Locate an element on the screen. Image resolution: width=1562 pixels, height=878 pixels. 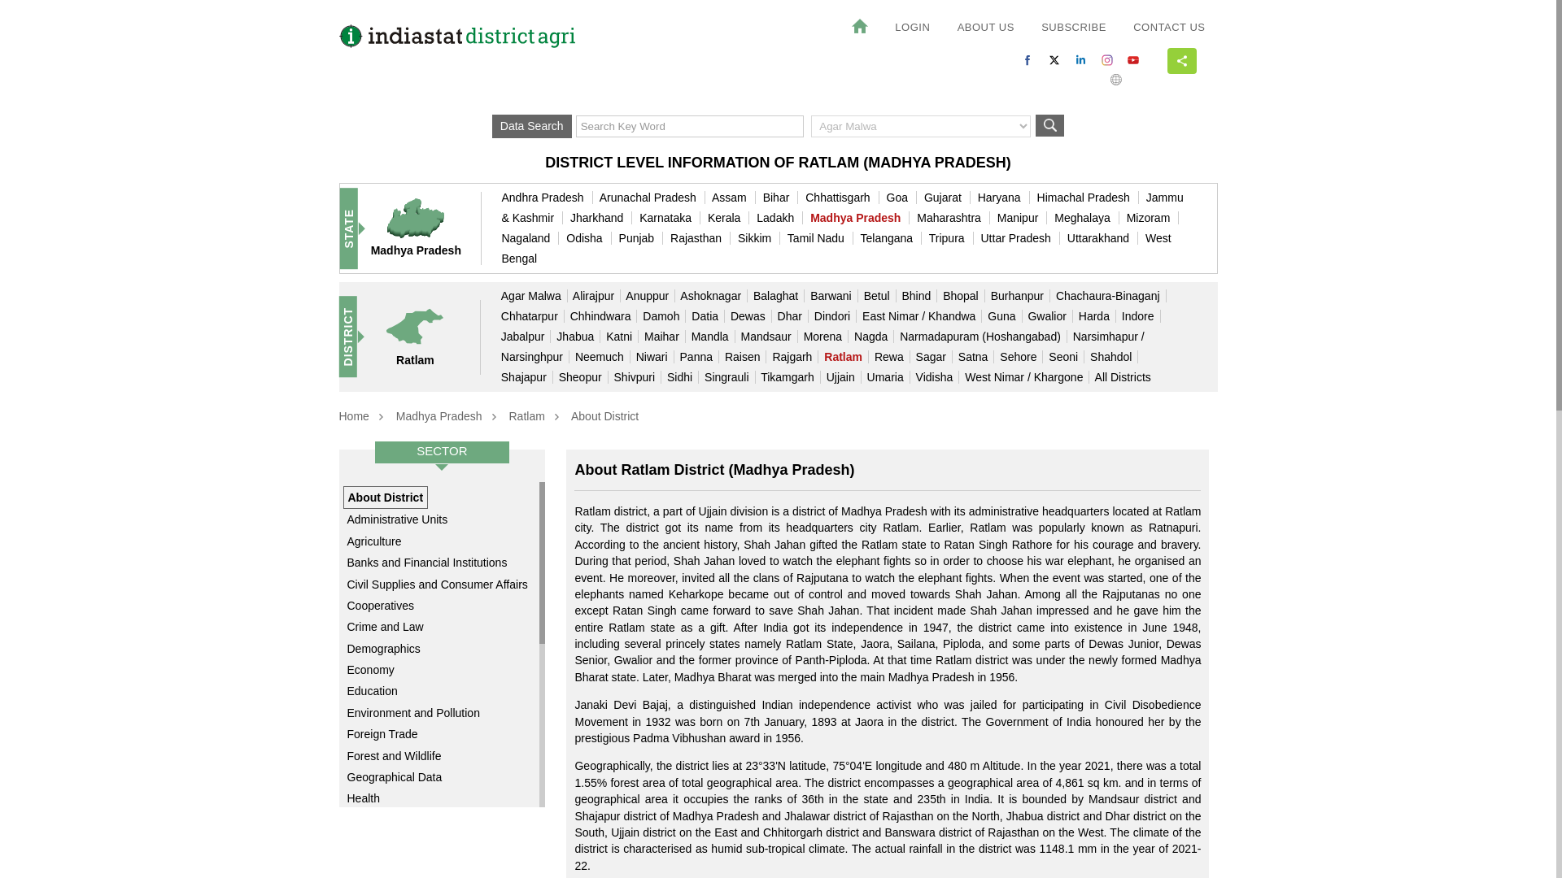
SUBSCRIBE is located at coordinates (1074, 28).